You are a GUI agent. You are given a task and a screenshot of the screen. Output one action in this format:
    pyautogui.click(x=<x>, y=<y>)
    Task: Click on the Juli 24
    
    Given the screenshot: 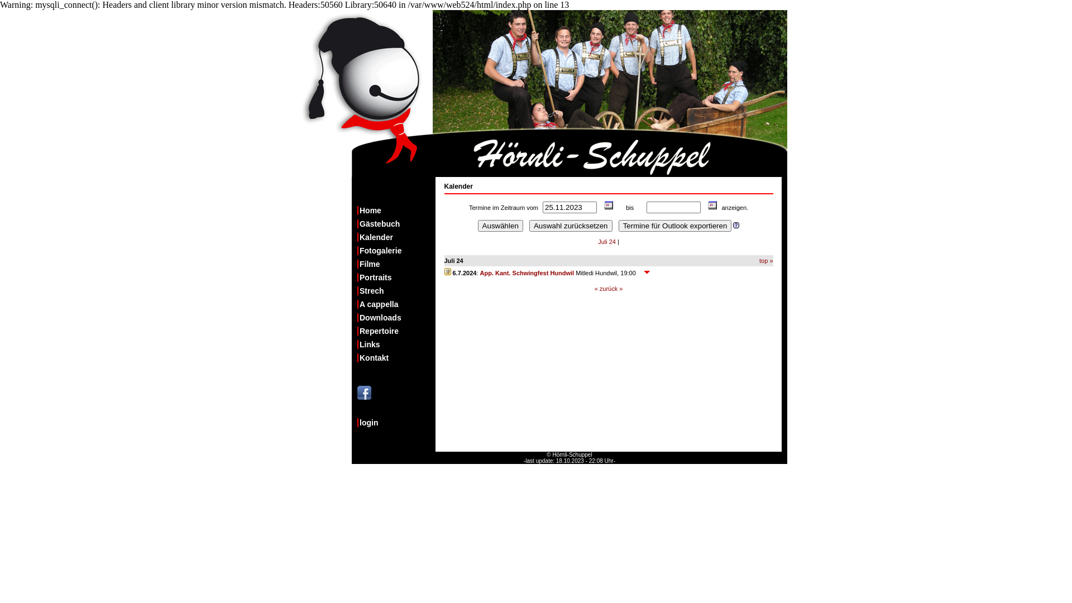 What is the action you would take?
    pyautogui.click(x=607, y=242)
    